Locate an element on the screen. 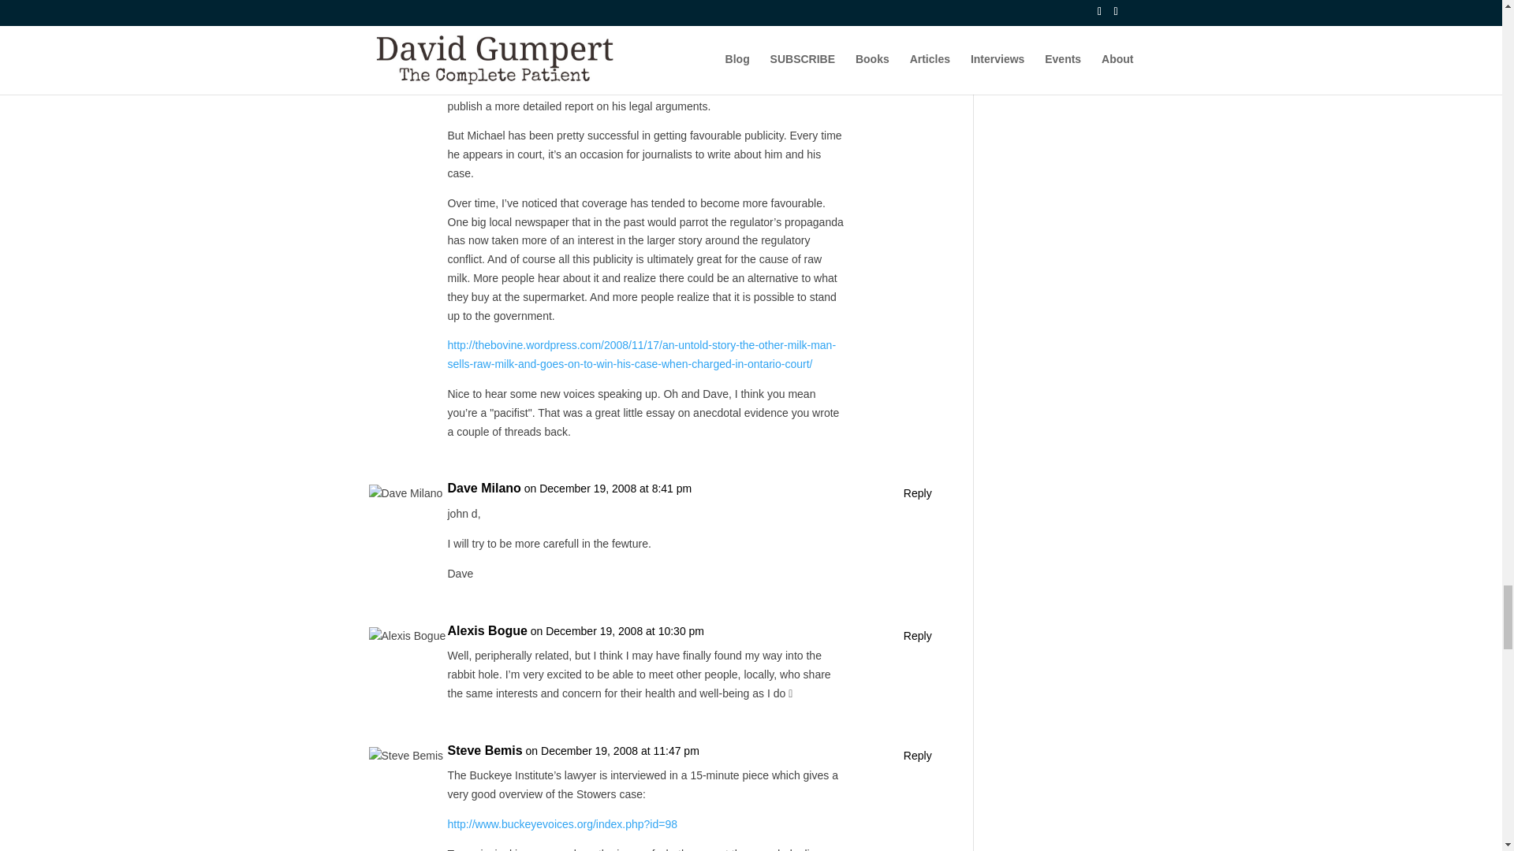 Image resolution: width=1514 pixels, height=851 pixels. Reply is located at coordinates (918, 756).